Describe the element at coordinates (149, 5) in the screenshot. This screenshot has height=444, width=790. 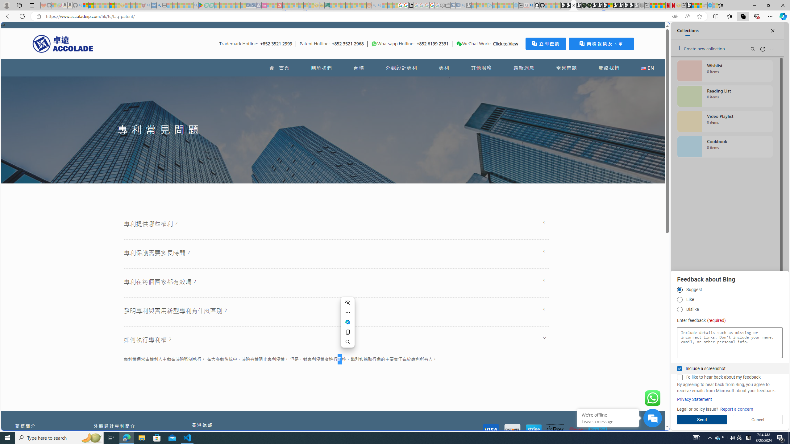
I see `list of asthma inhalers uk - Search - Sleeping` at that location.